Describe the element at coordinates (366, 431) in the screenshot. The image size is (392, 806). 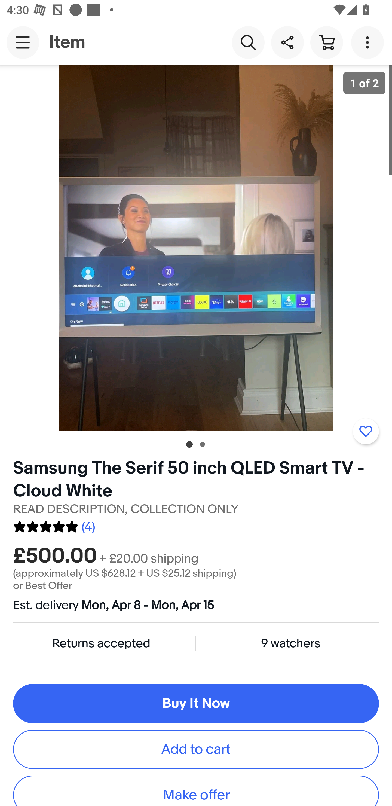
I see `Add to watchlist` at that location.